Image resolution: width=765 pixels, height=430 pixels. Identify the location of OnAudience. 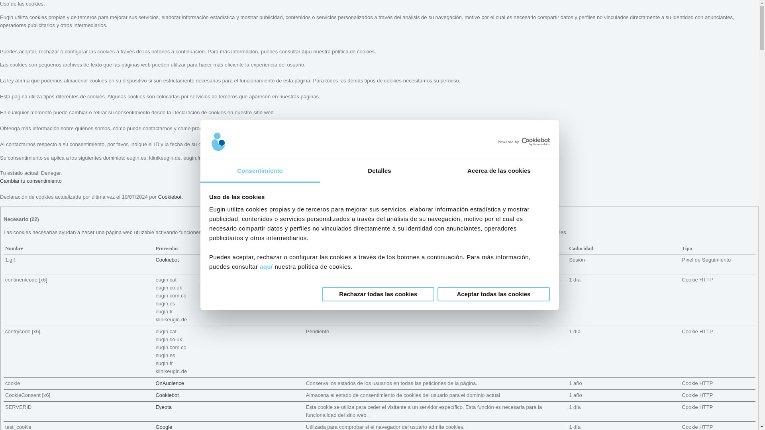
(170, 382).